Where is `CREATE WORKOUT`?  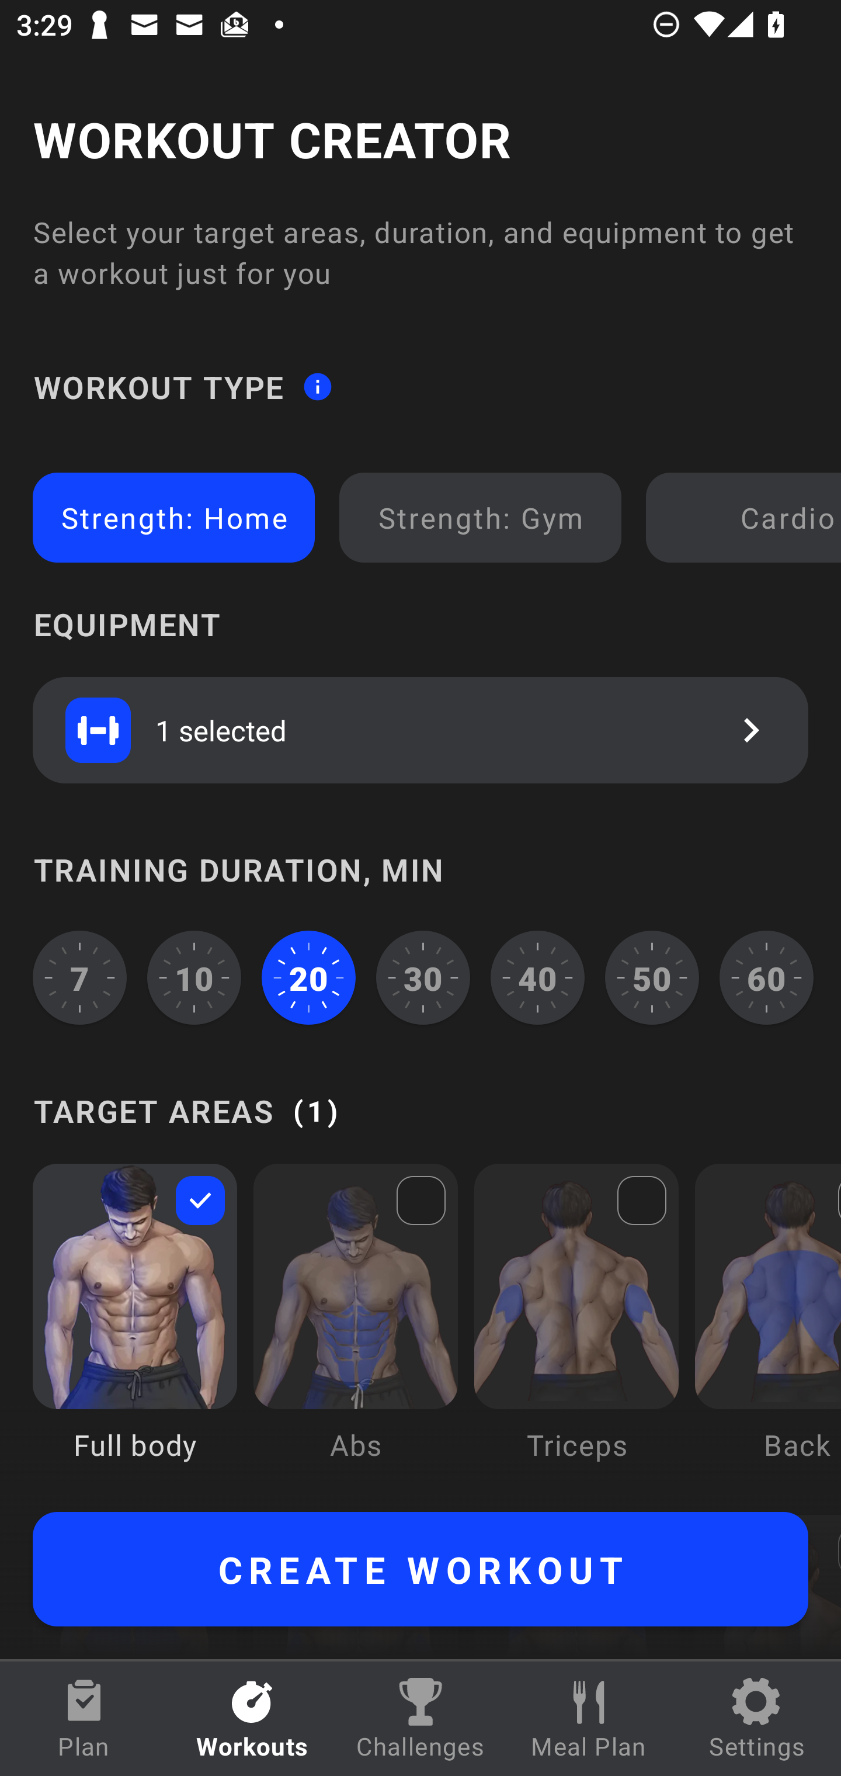
CREATE WORKOUT is located at coordinates (420, 1569).